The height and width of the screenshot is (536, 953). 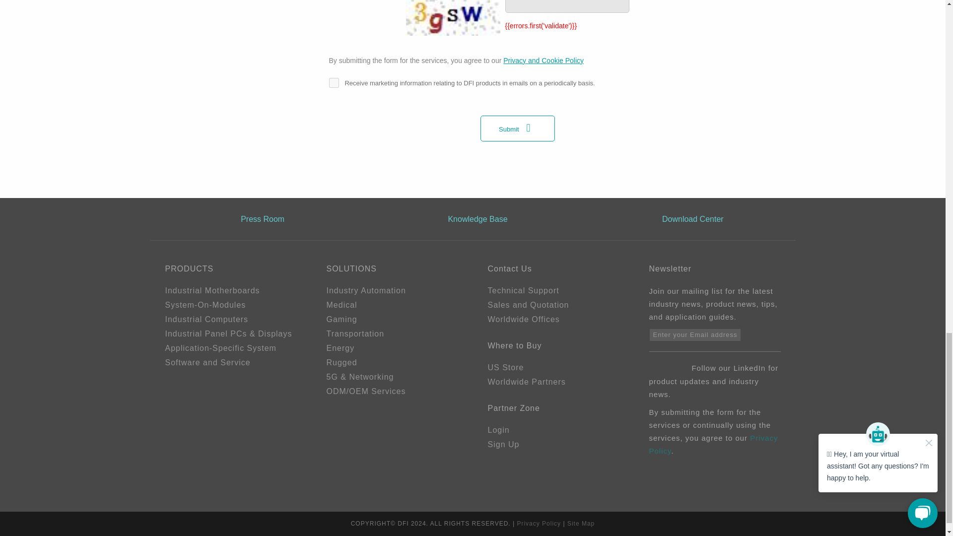 What do you see at coordinates (392, 291) in the screenshot?
I see `Industry Automation` at bounding box center [392, 291].